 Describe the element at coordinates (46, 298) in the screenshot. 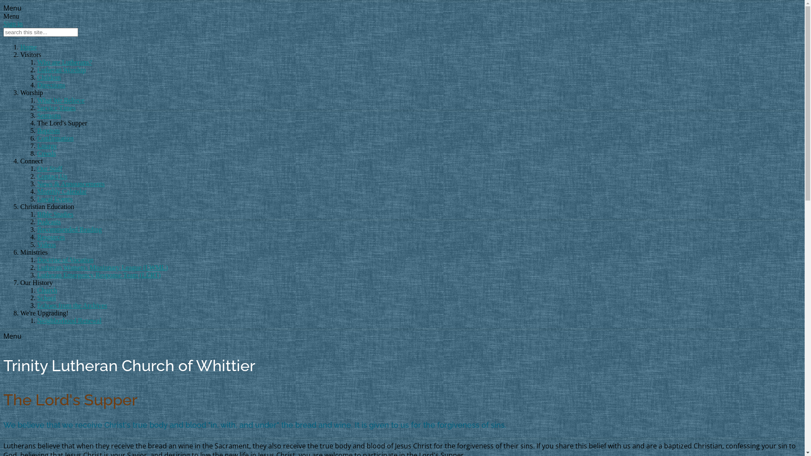

I see `School` at that location.